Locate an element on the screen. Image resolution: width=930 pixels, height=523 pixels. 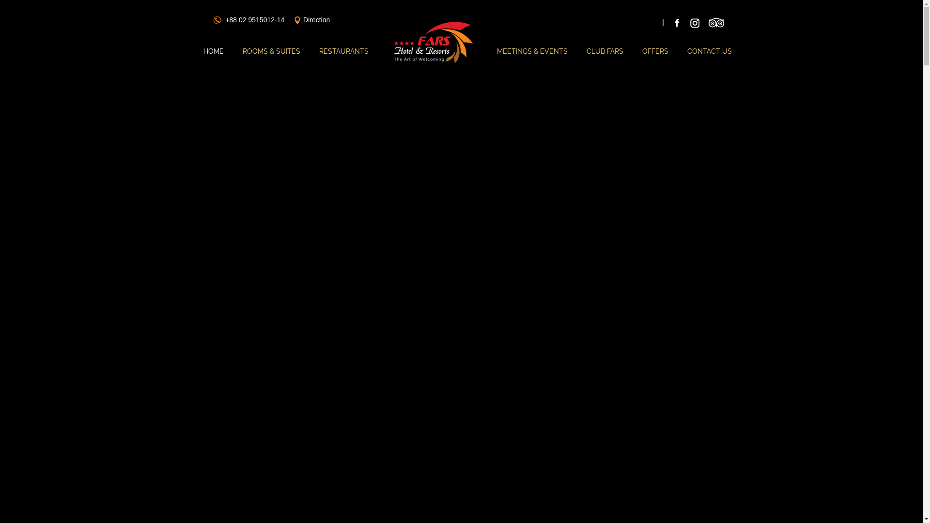
CONTACT US is located at coordinates (703, 58).